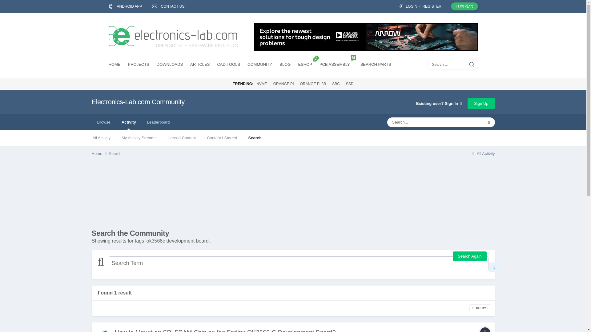 This screenshot has height=332, width=591. What do you see at coordinates (100, 154) in the screenshot?
I see `Home` at bounding box center [100, 154].